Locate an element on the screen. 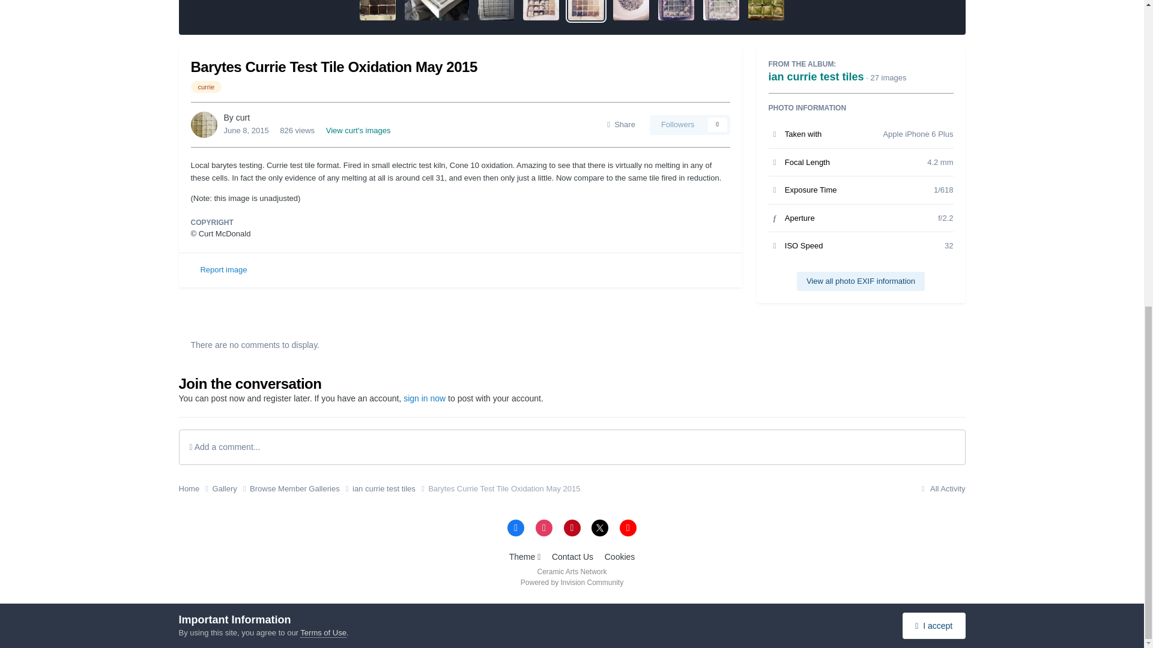  View the image Currie Tile Mold Close Up is located at coordinates (496, 10).